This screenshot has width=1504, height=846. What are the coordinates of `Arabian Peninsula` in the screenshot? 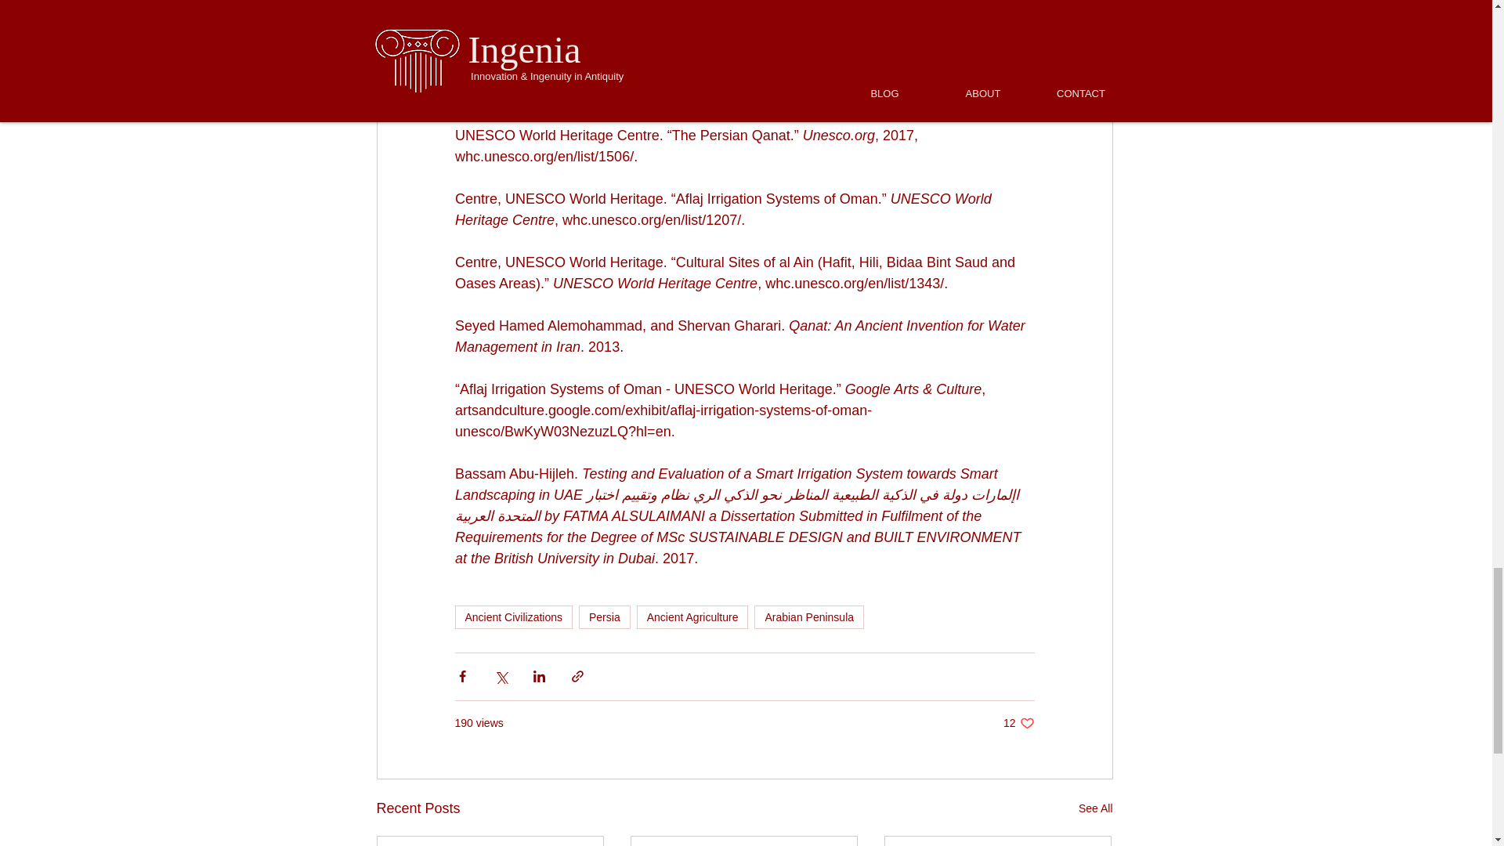 It's located at (605, 617).